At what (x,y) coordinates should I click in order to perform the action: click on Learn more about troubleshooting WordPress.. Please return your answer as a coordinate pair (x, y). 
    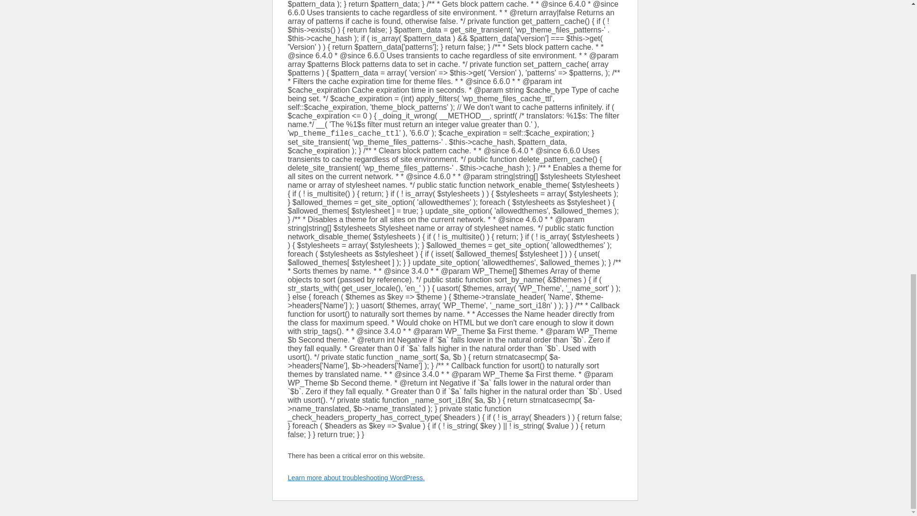
    Looking at the image, I should click on (356, 478).